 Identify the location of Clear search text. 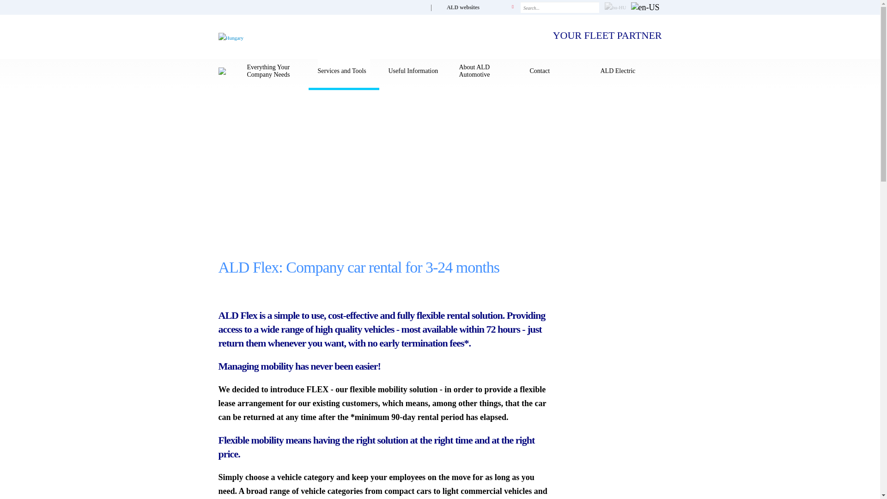
(590, 8).